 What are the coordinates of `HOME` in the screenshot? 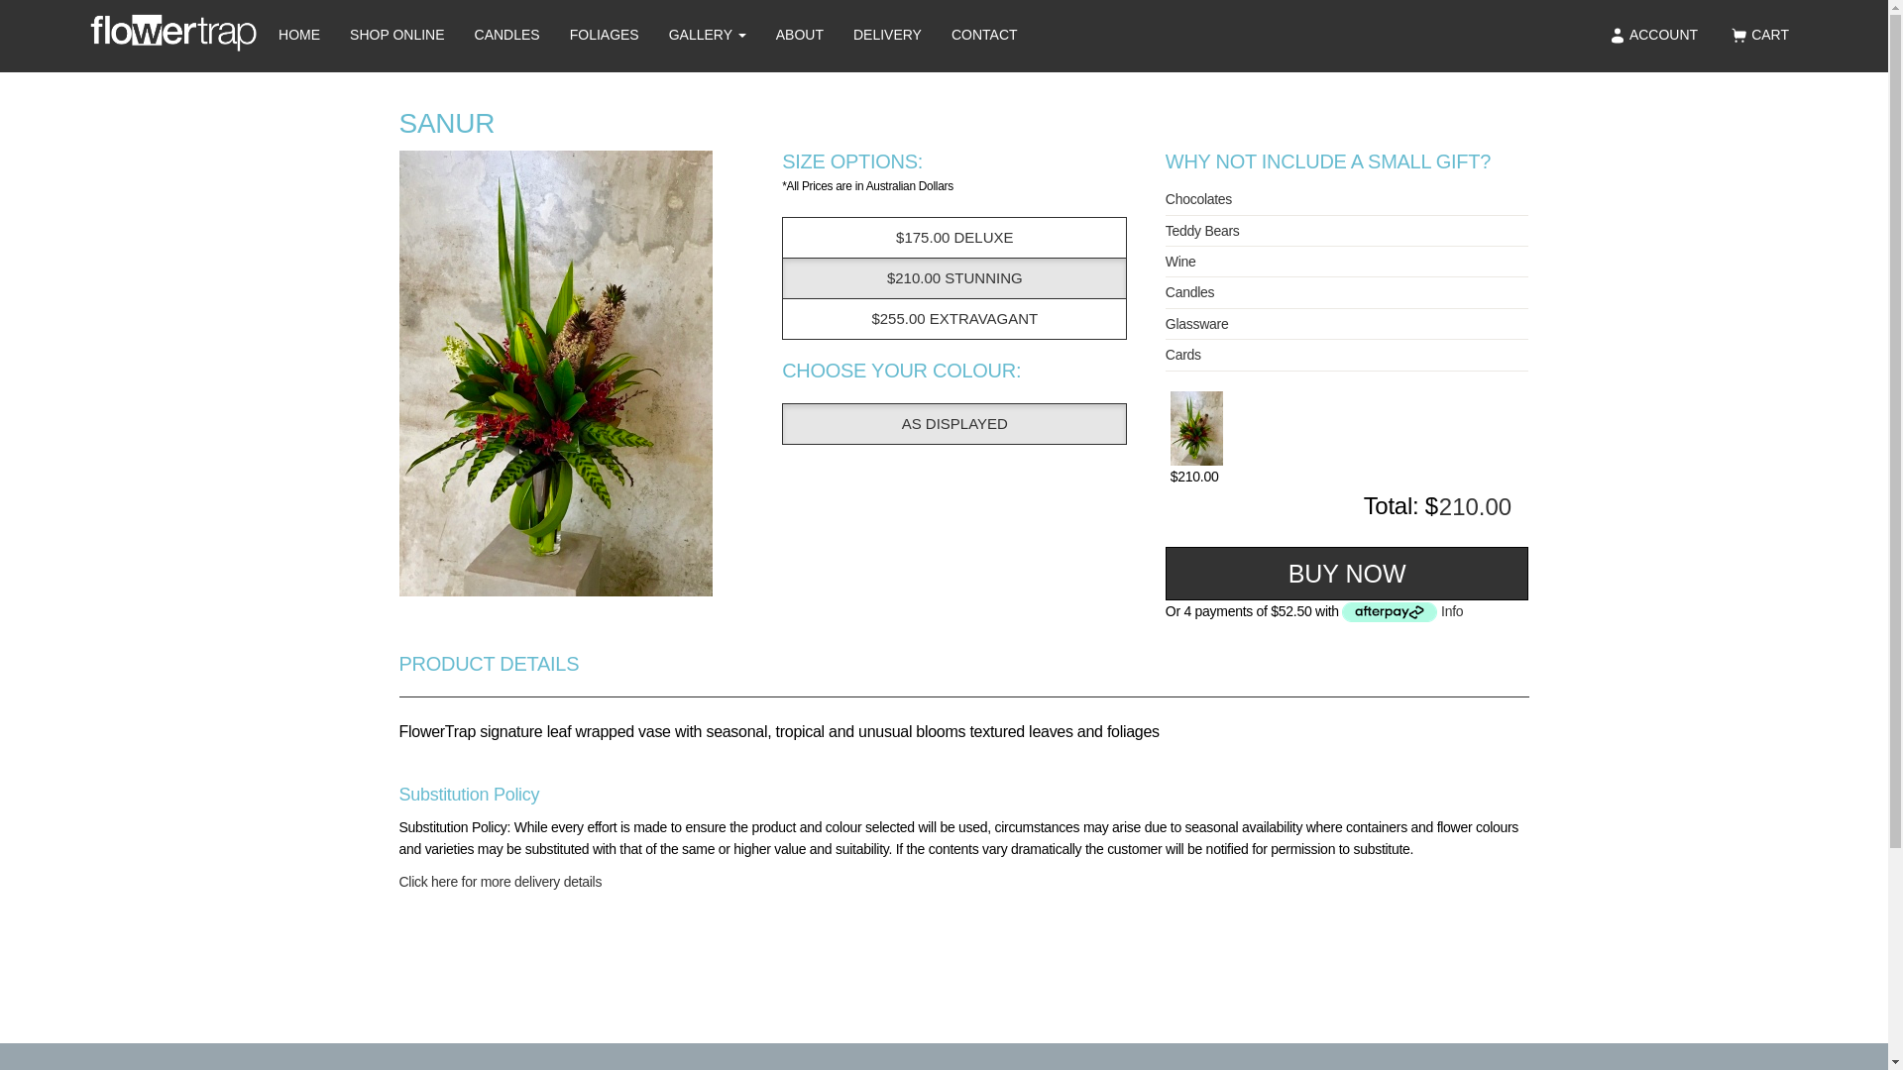 It's located at (299, 35).